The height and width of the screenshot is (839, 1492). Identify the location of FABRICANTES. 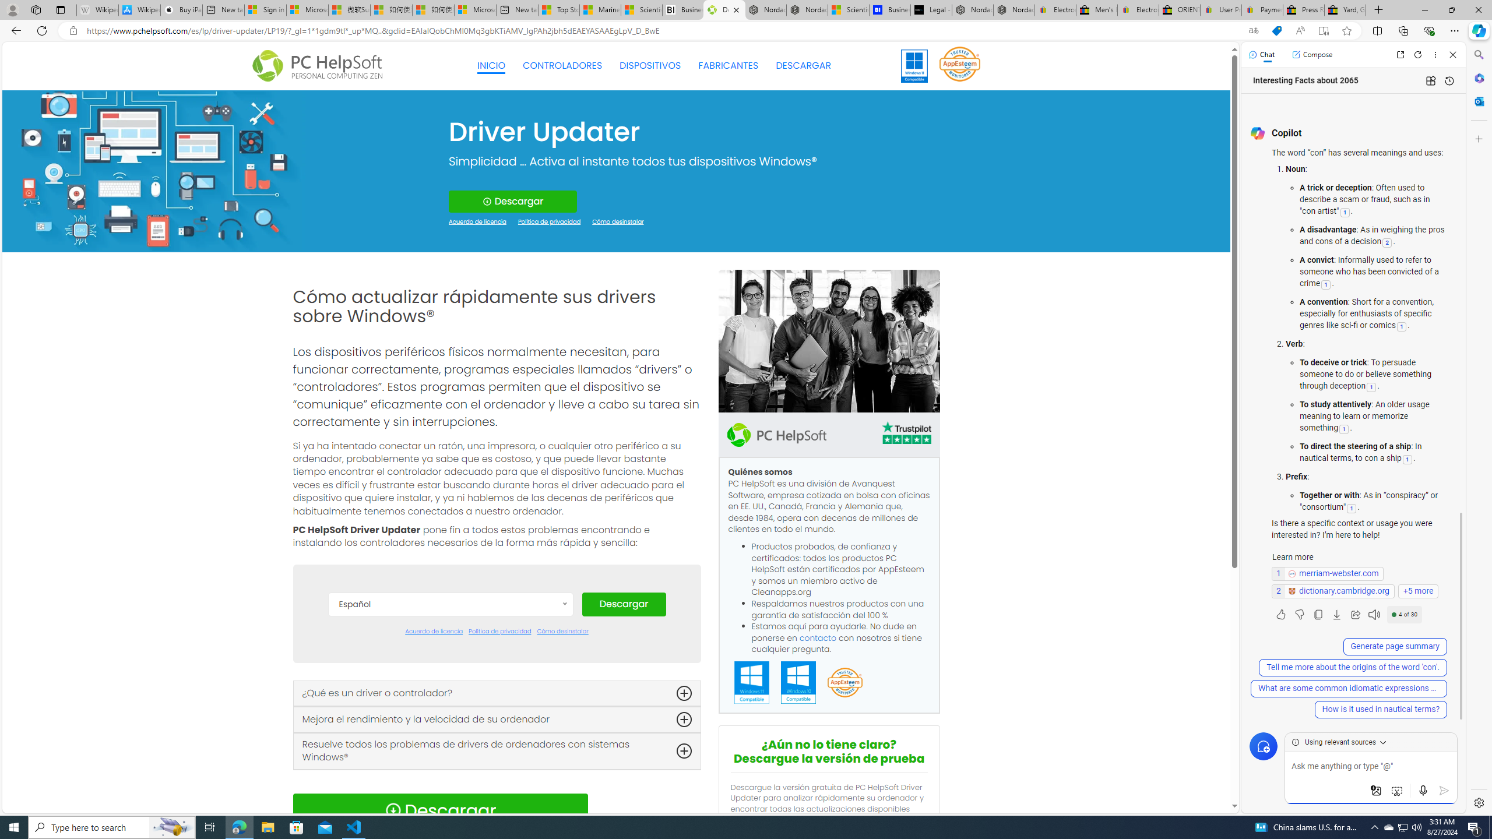
(729, 66).